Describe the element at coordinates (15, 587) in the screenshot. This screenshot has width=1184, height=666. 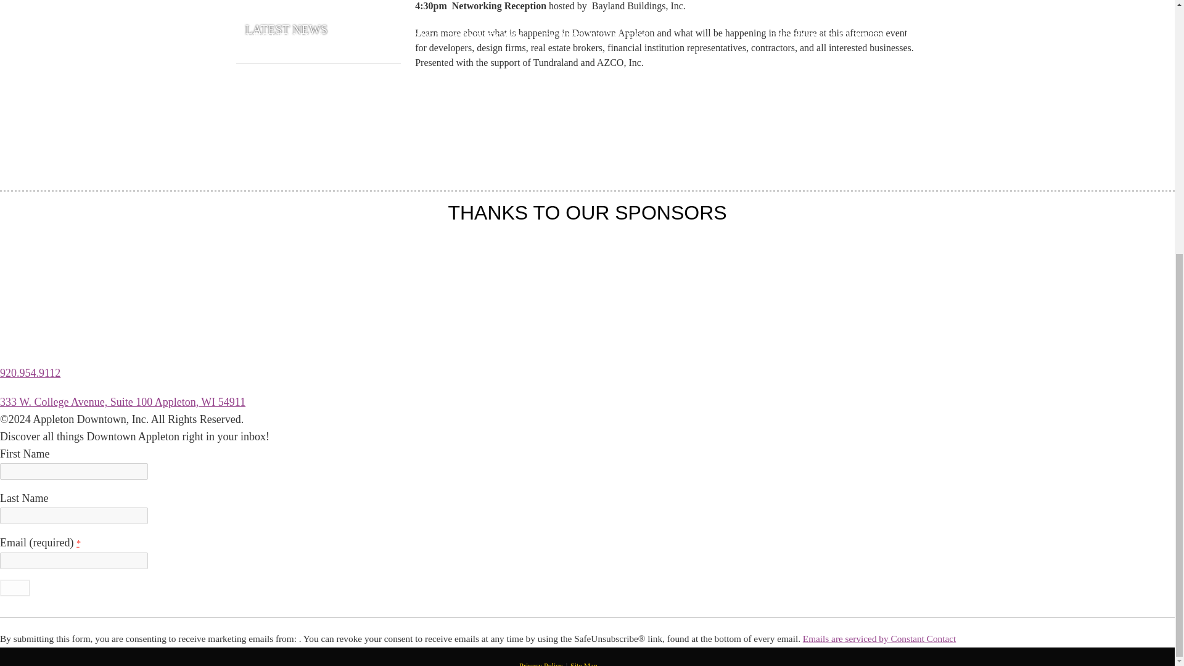
I see `GO!` at that location.